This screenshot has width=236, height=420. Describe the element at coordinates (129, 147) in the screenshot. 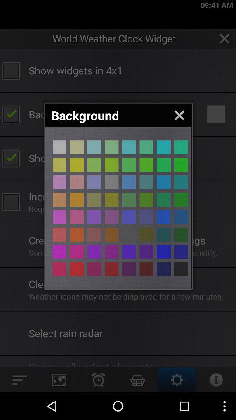

I see `color button` at that location.